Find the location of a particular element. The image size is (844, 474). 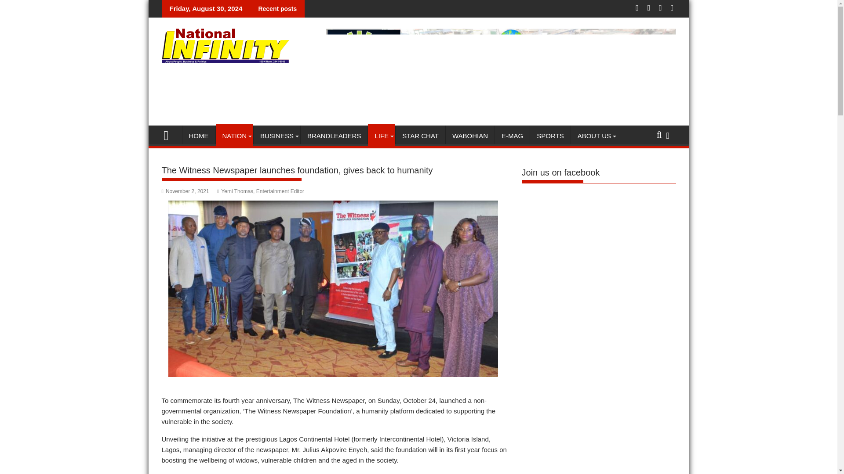

E-MAG is located at coordinates (512, 136).